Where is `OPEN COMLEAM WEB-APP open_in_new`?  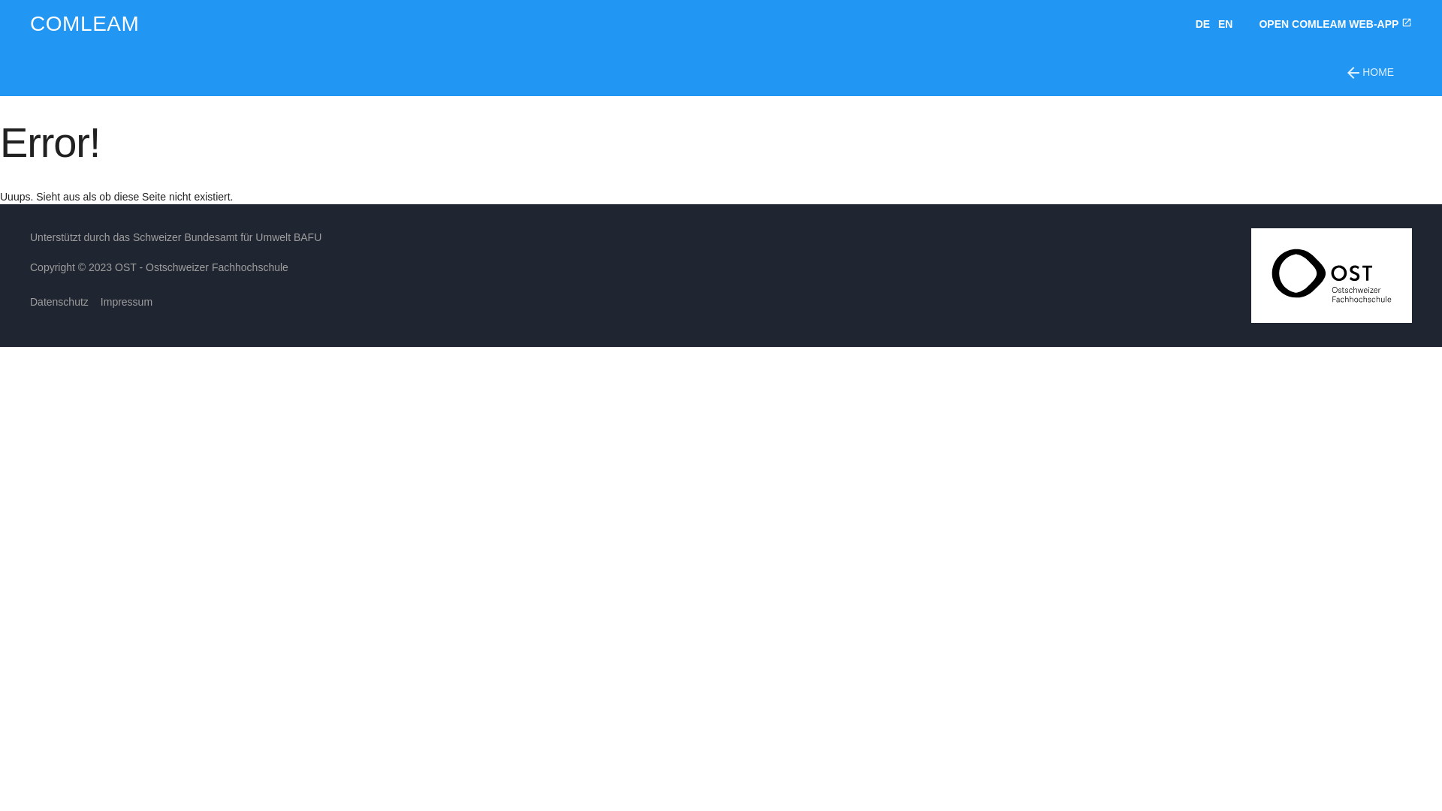
OPEN COMLEAM WEB-APP open_in_new is located at coordinates (1335, 24).